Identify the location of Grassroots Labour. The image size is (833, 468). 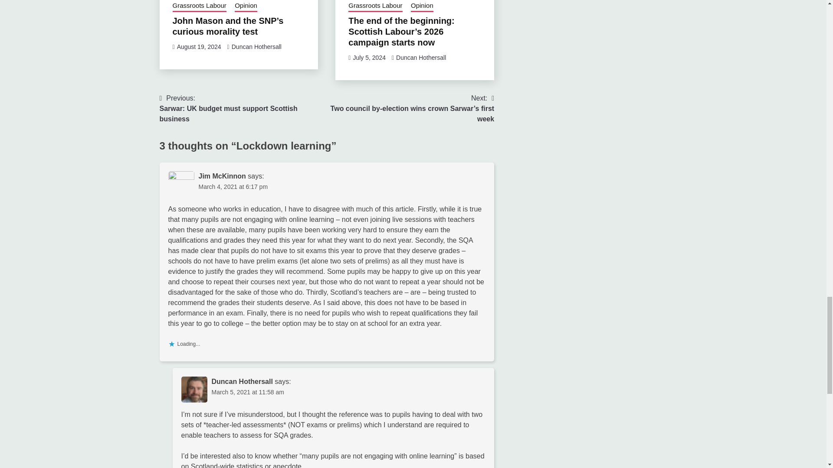
(200, 6).